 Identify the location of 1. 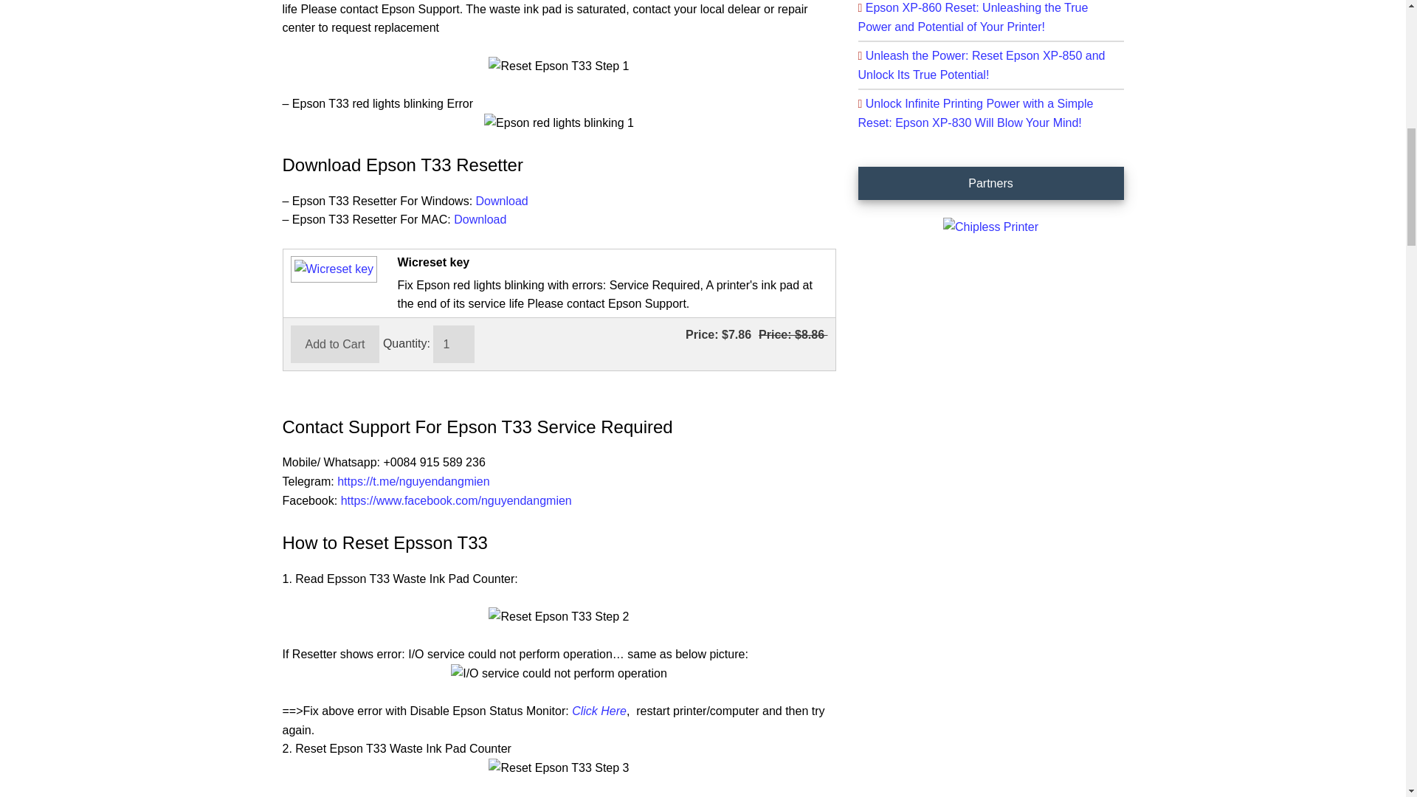
(454, 344).